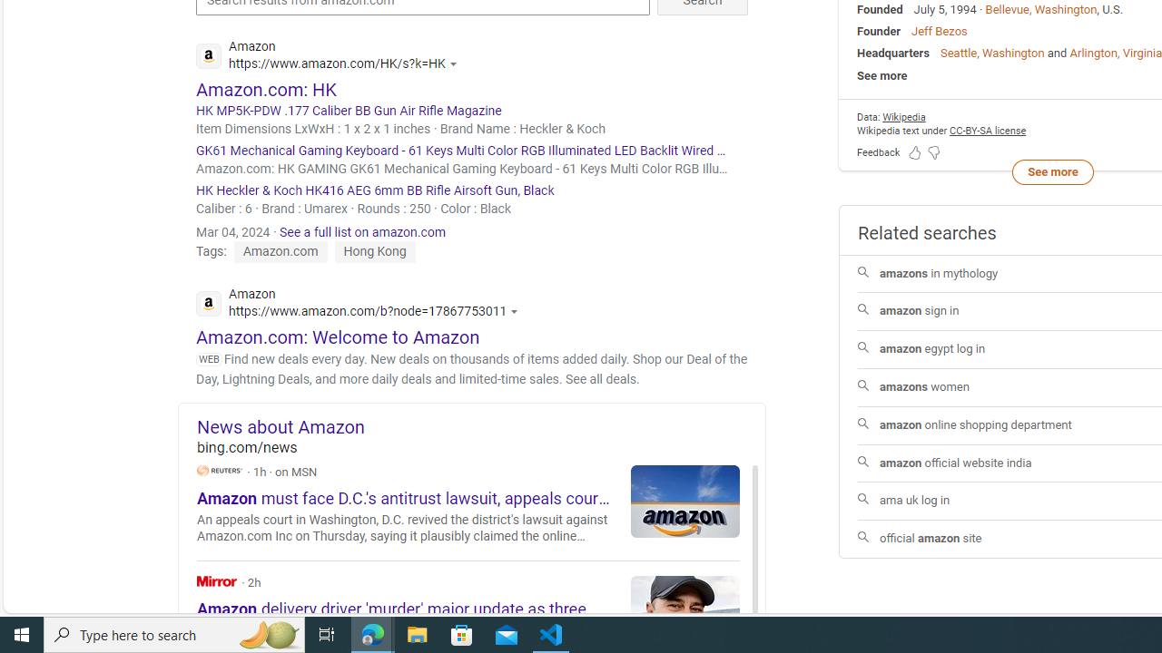 Image resolution: width=1162 pixels, height=653 pixels. I want to click on Feedback Like, so click(915, 151).